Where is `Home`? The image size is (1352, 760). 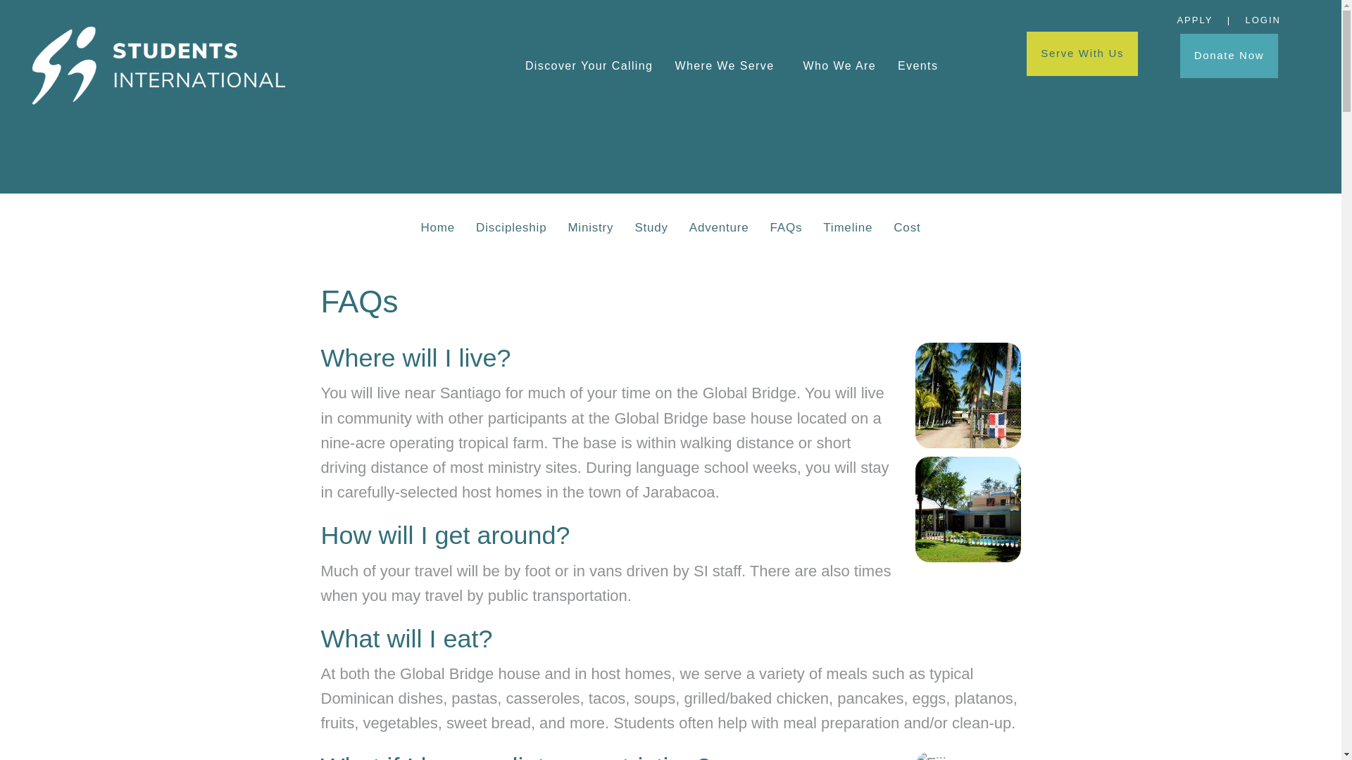 Home is located at coordinates (438, 227).